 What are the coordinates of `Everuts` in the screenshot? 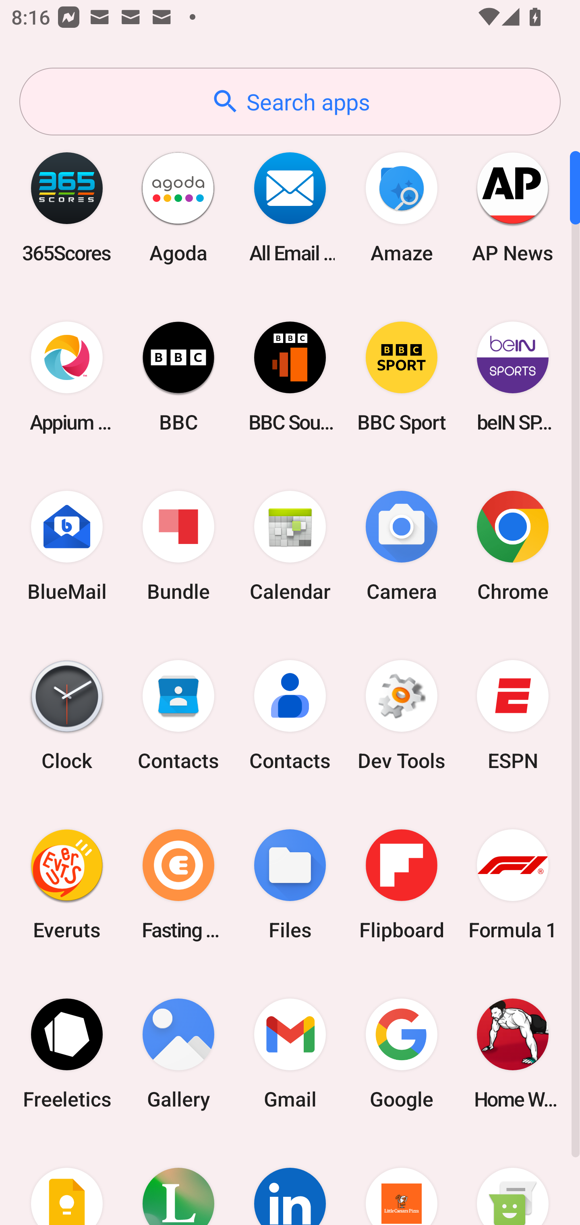 It's located at (67, 884).